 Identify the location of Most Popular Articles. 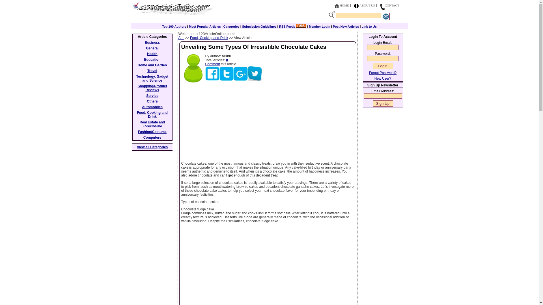
(205, 27).